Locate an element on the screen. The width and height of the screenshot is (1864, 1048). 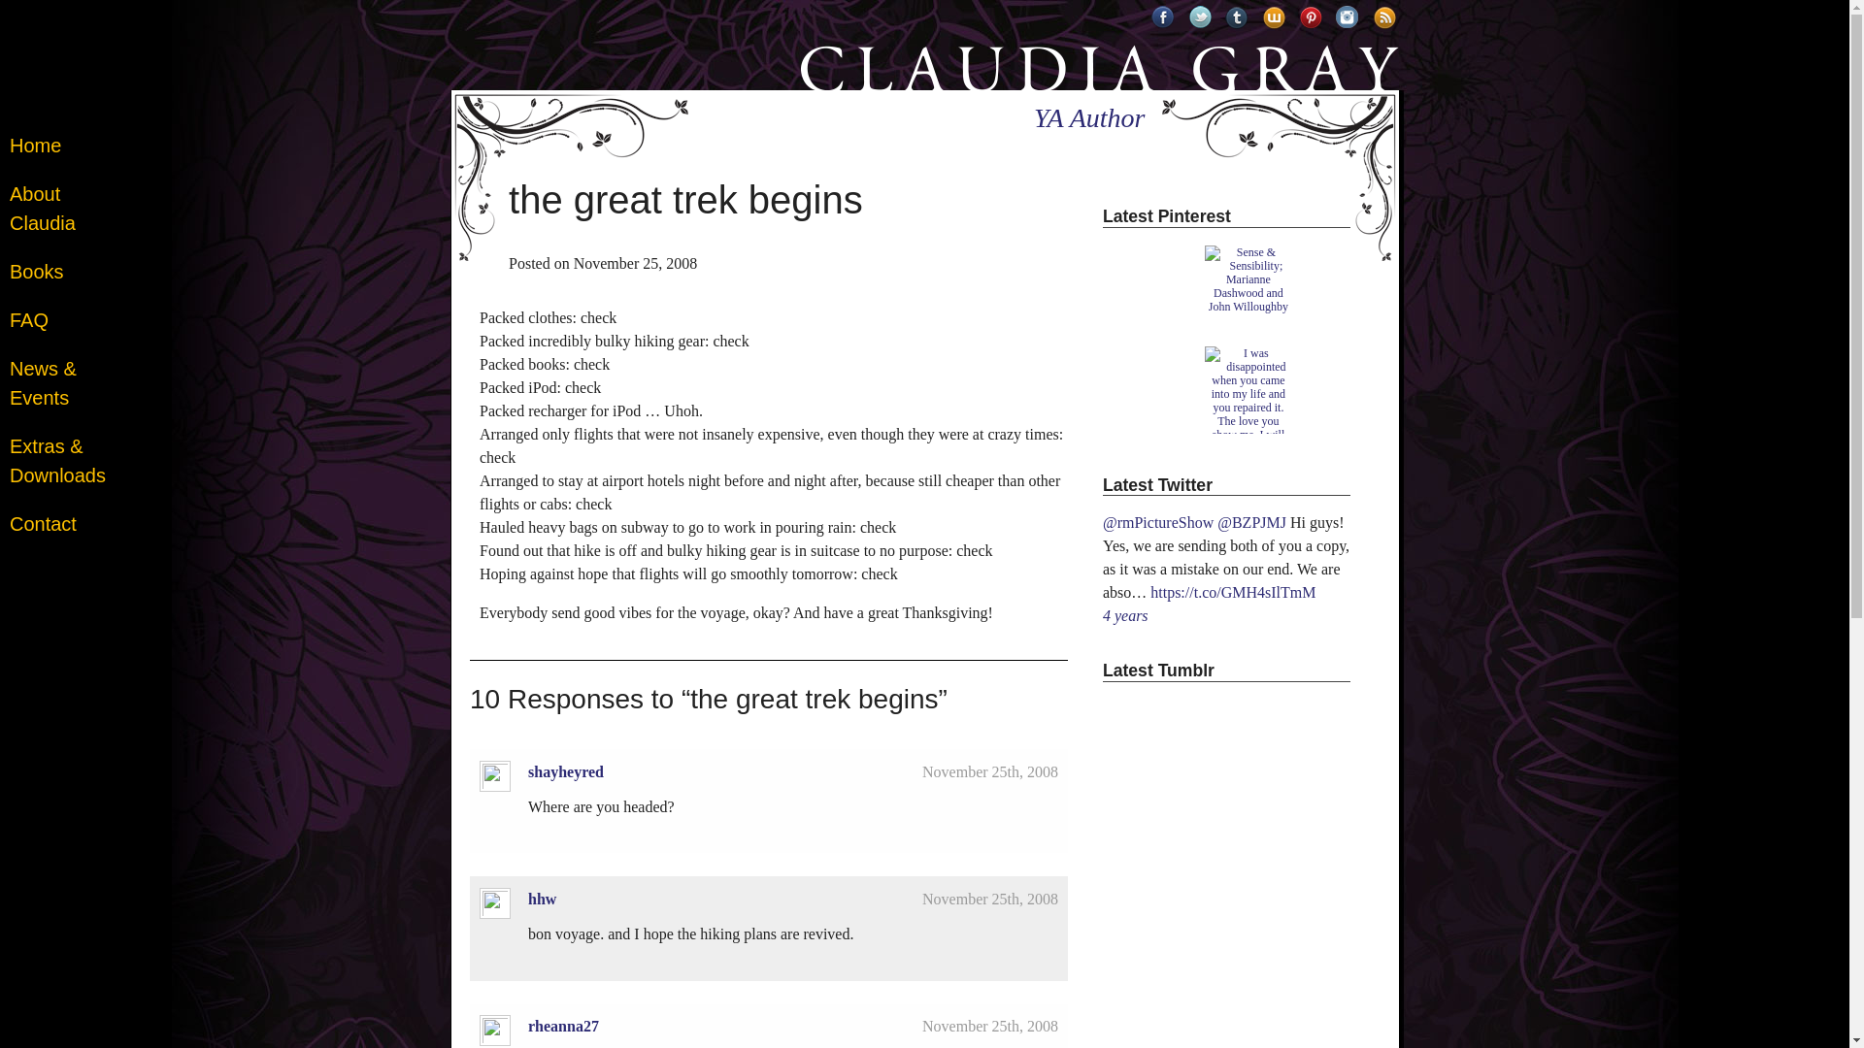
 - Pinned on Aug 30, 2024 is located at coordinates (1150, 353).